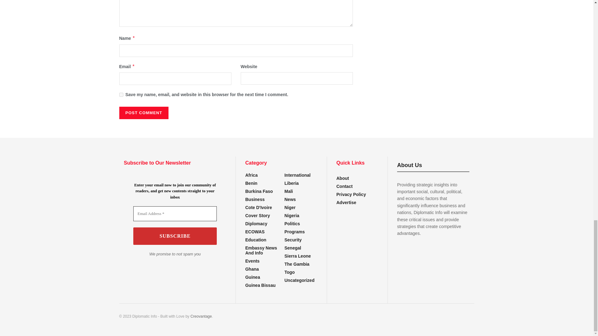 The height and width of the screenshot is (336, 598). Describe the element at coordinates (175, 236) in the screenshot. I see `Subscribe` at that location.